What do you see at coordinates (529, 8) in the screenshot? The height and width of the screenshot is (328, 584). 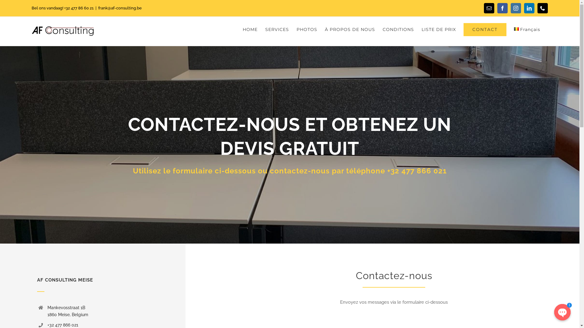 I see `LinkedIn` at bounding box center [529, 8].